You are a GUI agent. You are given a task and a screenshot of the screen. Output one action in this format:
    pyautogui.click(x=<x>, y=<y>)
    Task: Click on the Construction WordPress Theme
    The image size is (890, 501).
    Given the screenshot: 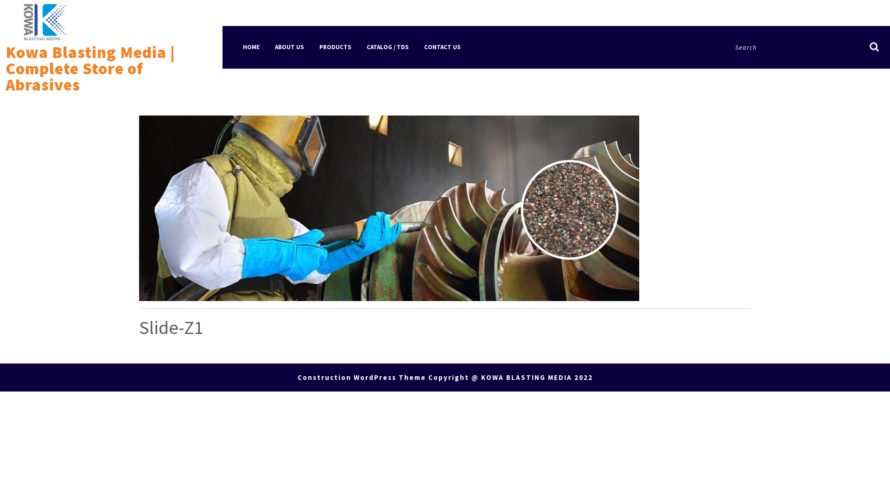 What is the action you would take?
    pyautogui.click(x=362, y=378)
    